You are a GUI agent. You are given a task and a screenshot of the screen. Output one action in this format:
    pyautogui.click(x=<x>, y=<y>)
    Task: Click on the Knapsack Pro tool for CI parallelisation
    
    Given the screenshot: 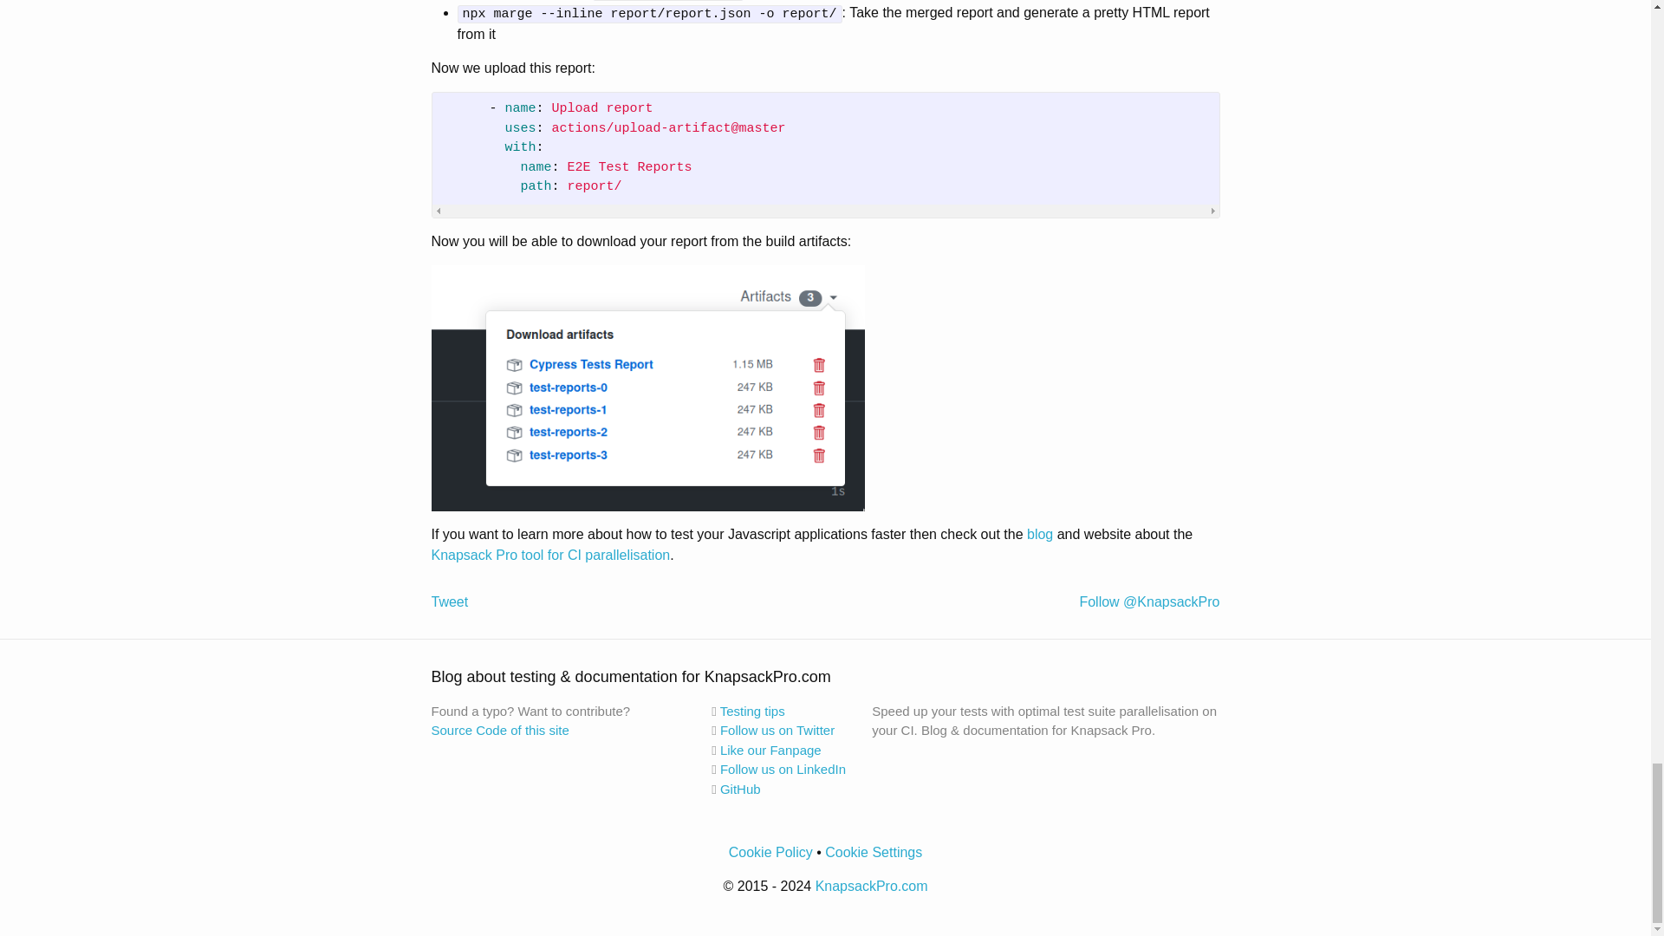 What is the action you would take?
    pyautogui.click(x=550, y=555)
    